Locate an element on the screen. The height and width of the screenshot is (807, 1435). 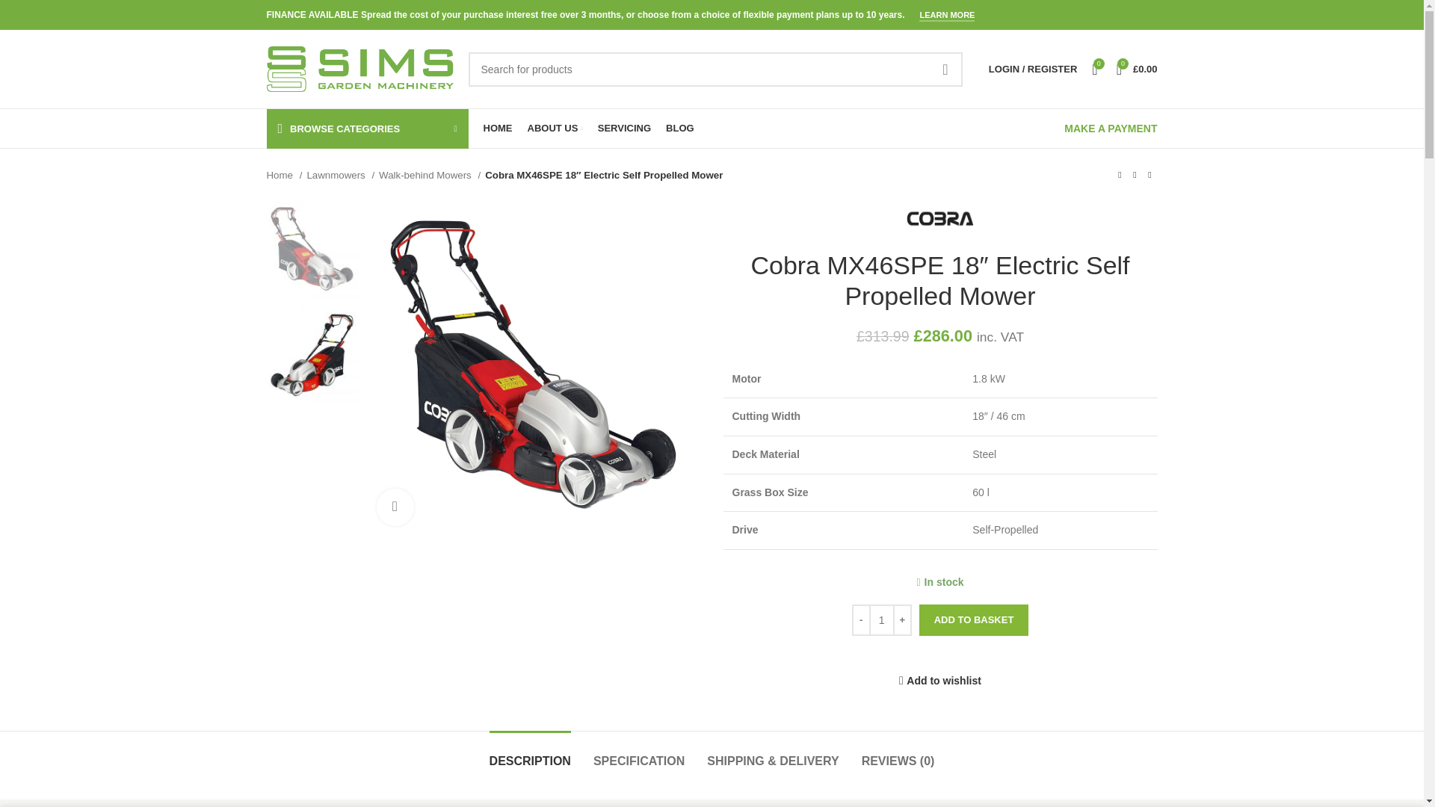
Home is located at coordinates (283, 175).